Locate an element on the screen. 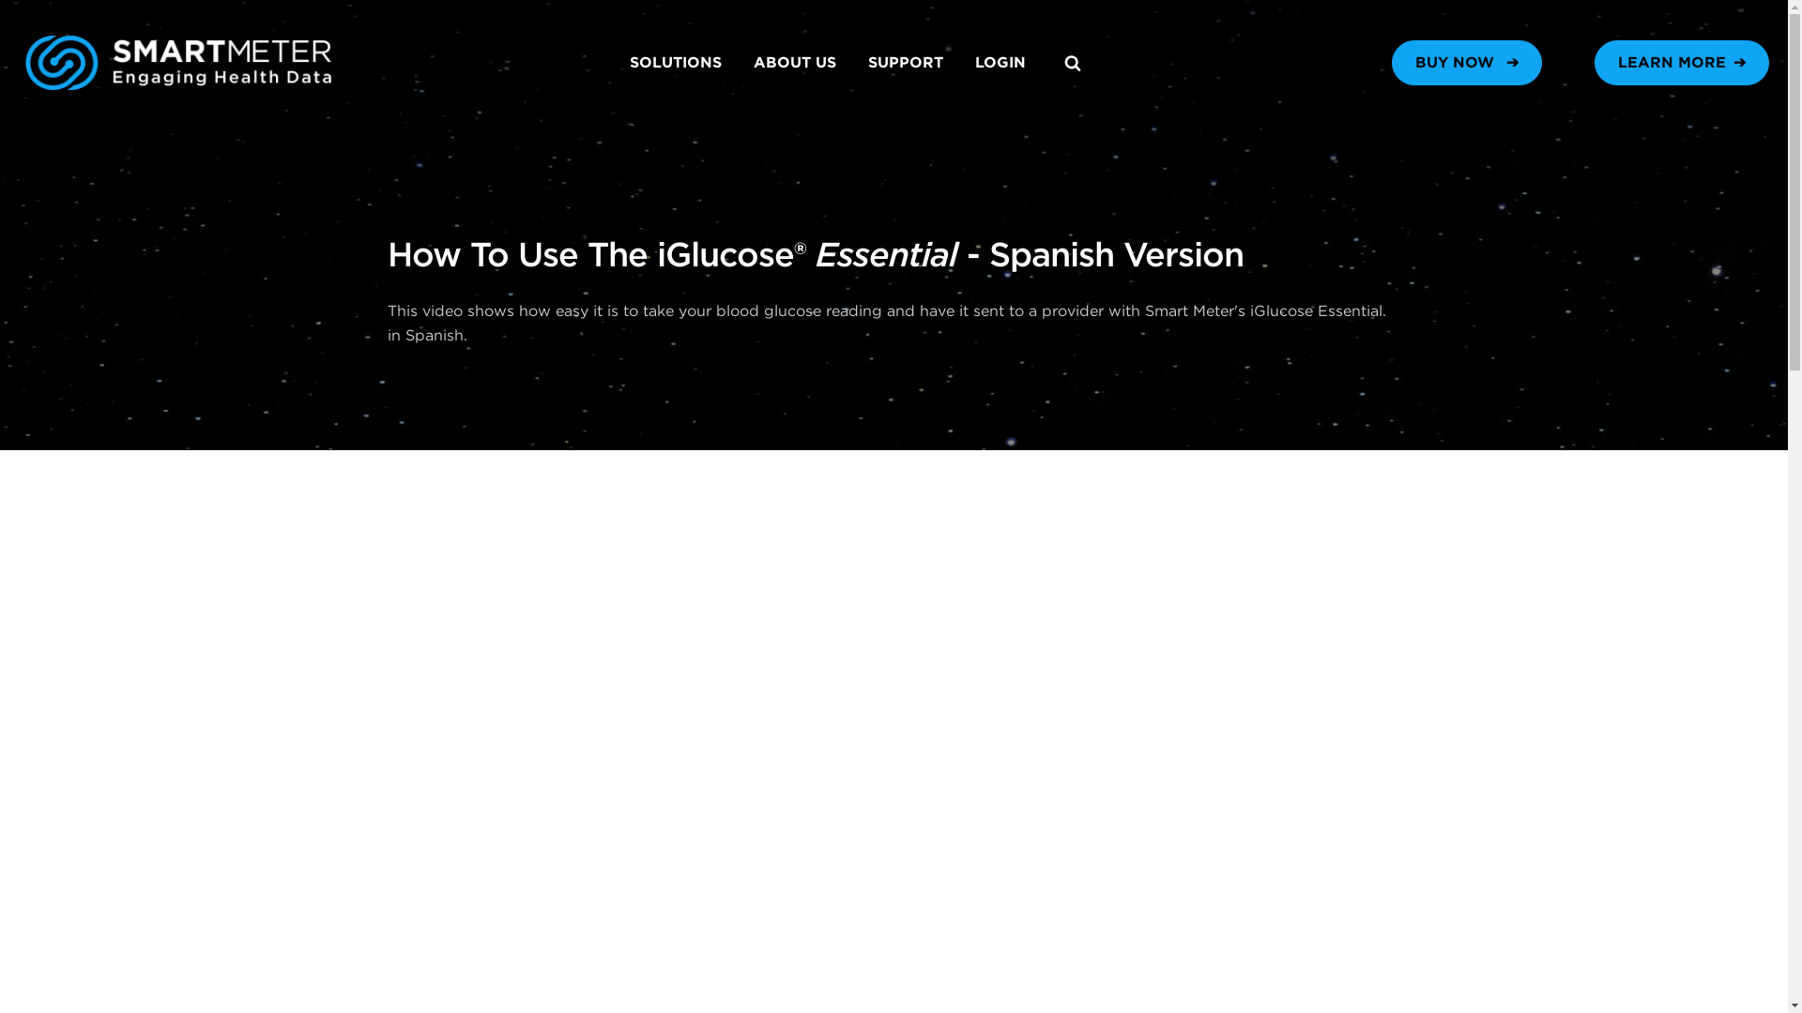  SUPPORT is located at coordinates (905, 62).